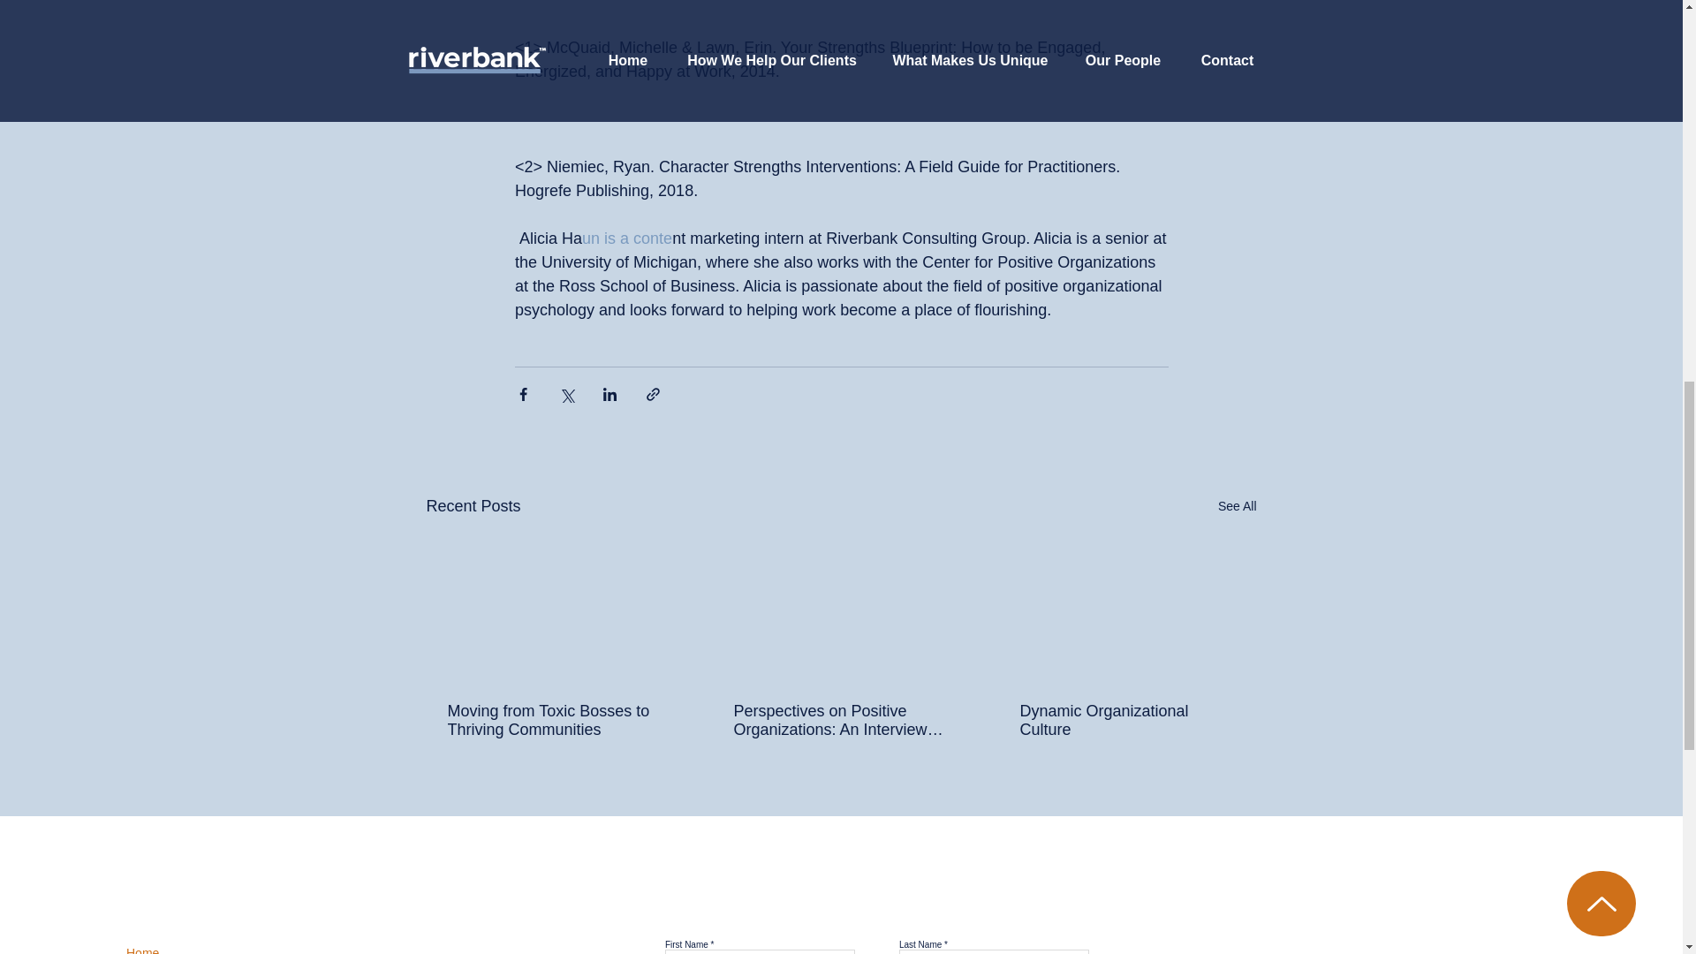 This screenshot has width=1696, height=954. Describe the element at coordinates (554, 721) in the screenshot. I see `Moving from Toxic Bosses to Thriving Communities` at that location.